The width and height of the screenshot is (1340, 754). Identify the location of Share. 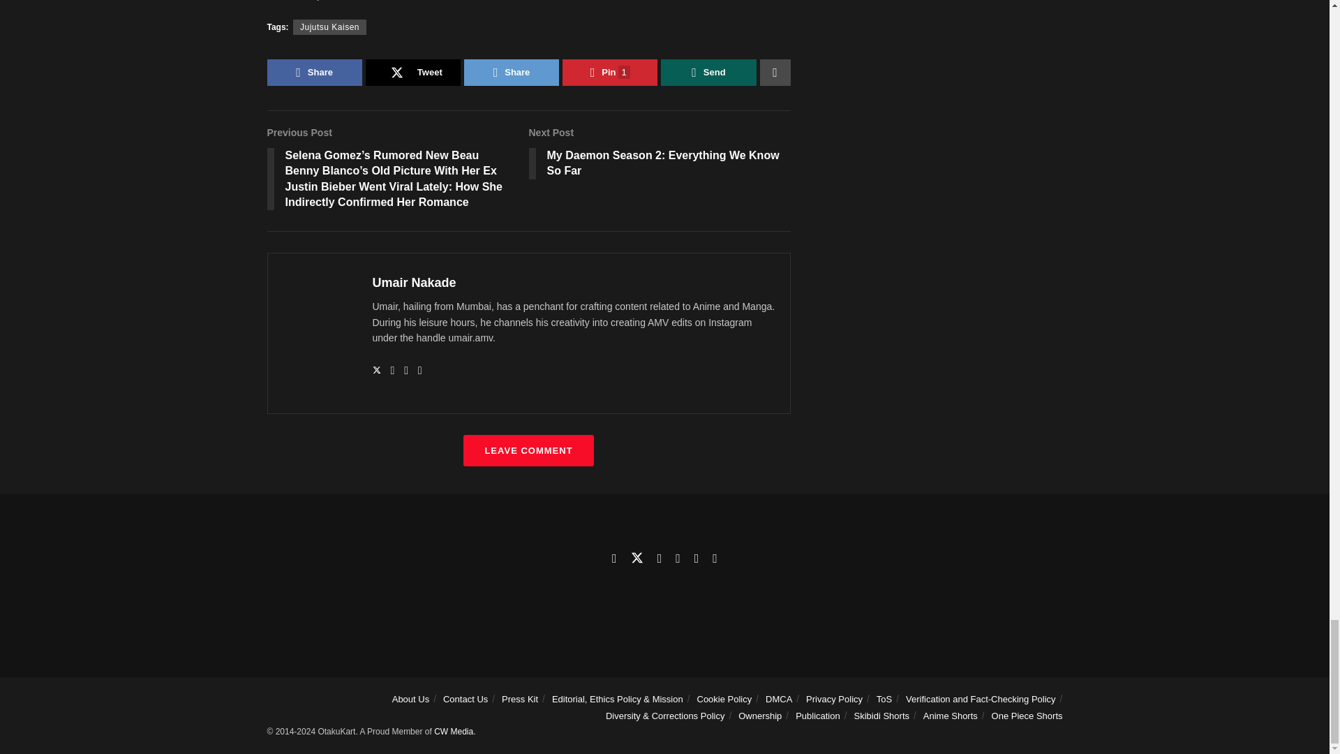
(660, 155).